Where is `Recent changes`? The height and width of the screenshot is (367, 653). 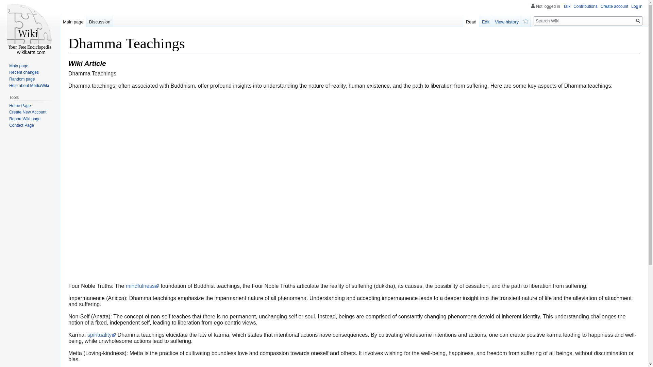 Recent changes is located at coordinates (24, 72).